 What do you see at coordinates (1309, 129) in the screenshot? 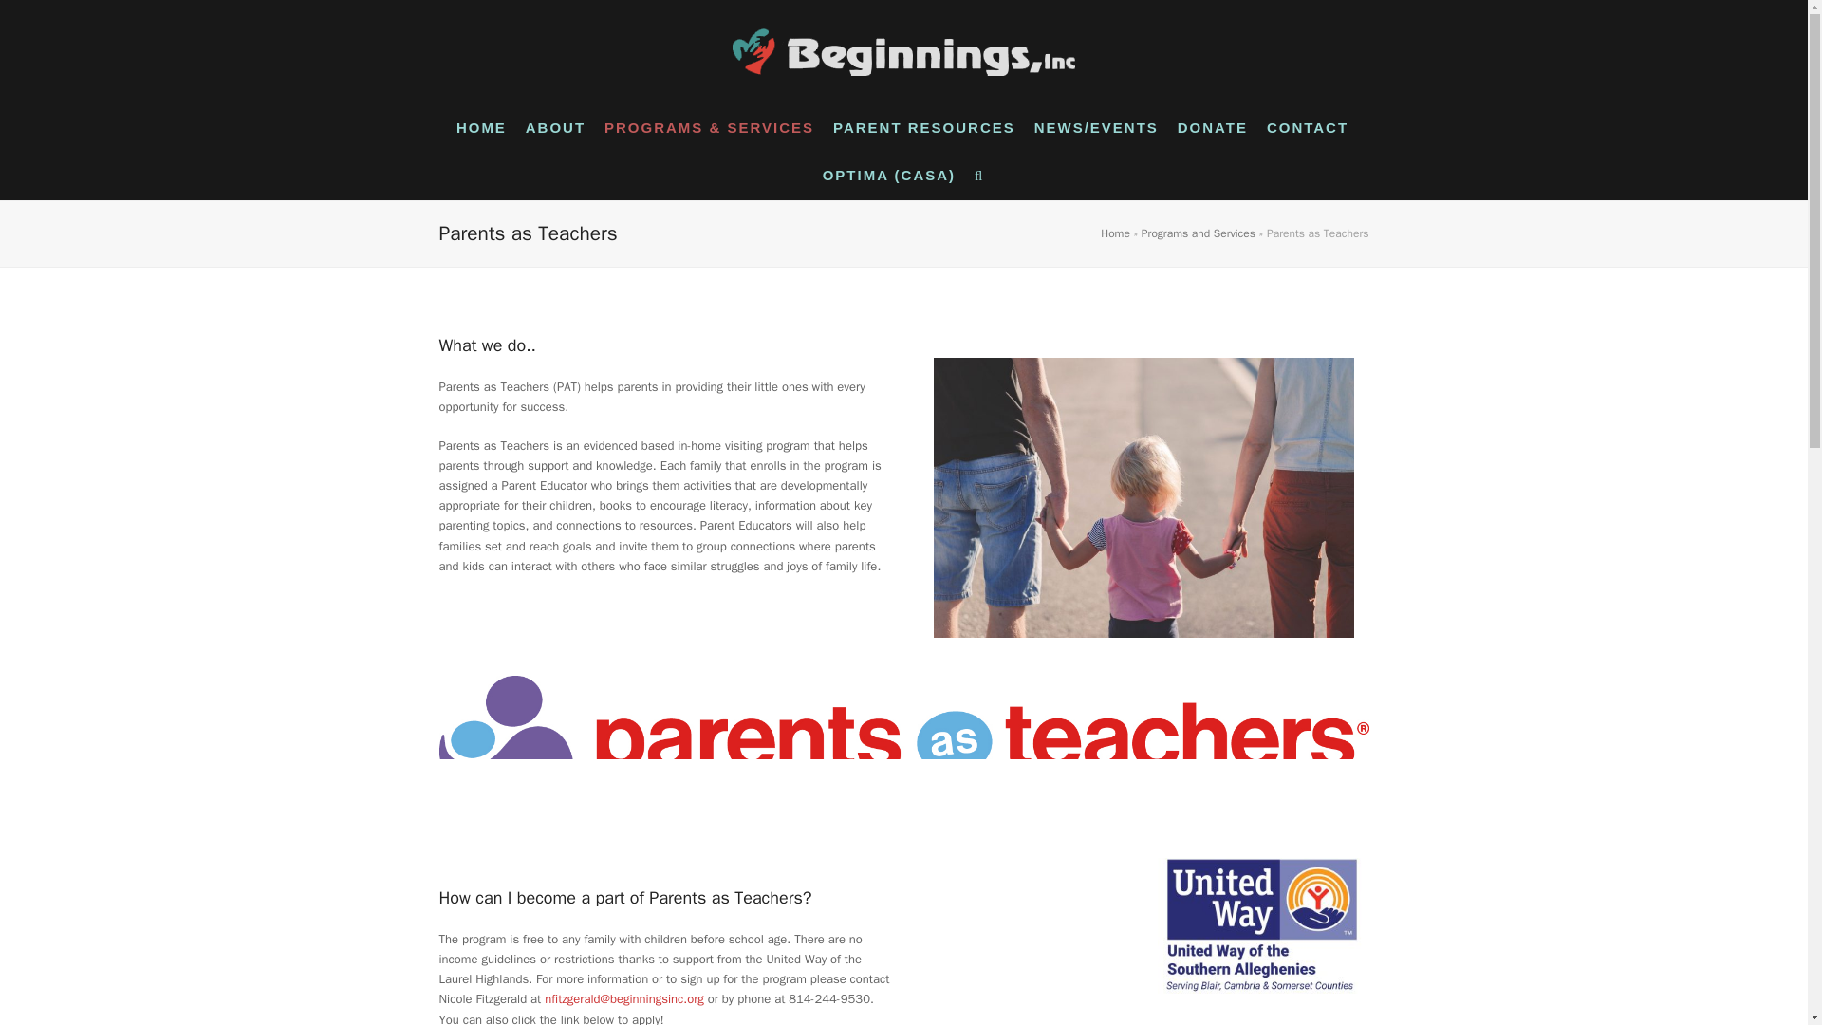
I see `CONTACT` at bounding box center [1309, 129].